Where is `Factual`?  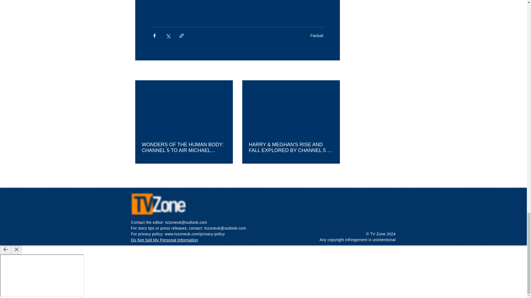 Factual is located at coordinates (317, 35).